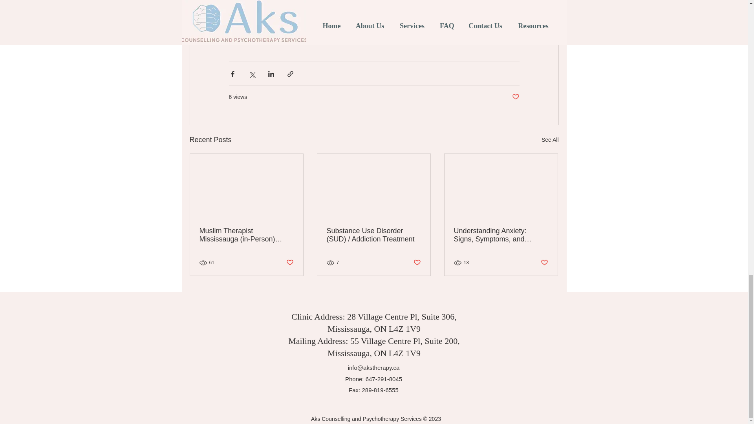  I want to click on Post not marked as liked, so click(417, 263).